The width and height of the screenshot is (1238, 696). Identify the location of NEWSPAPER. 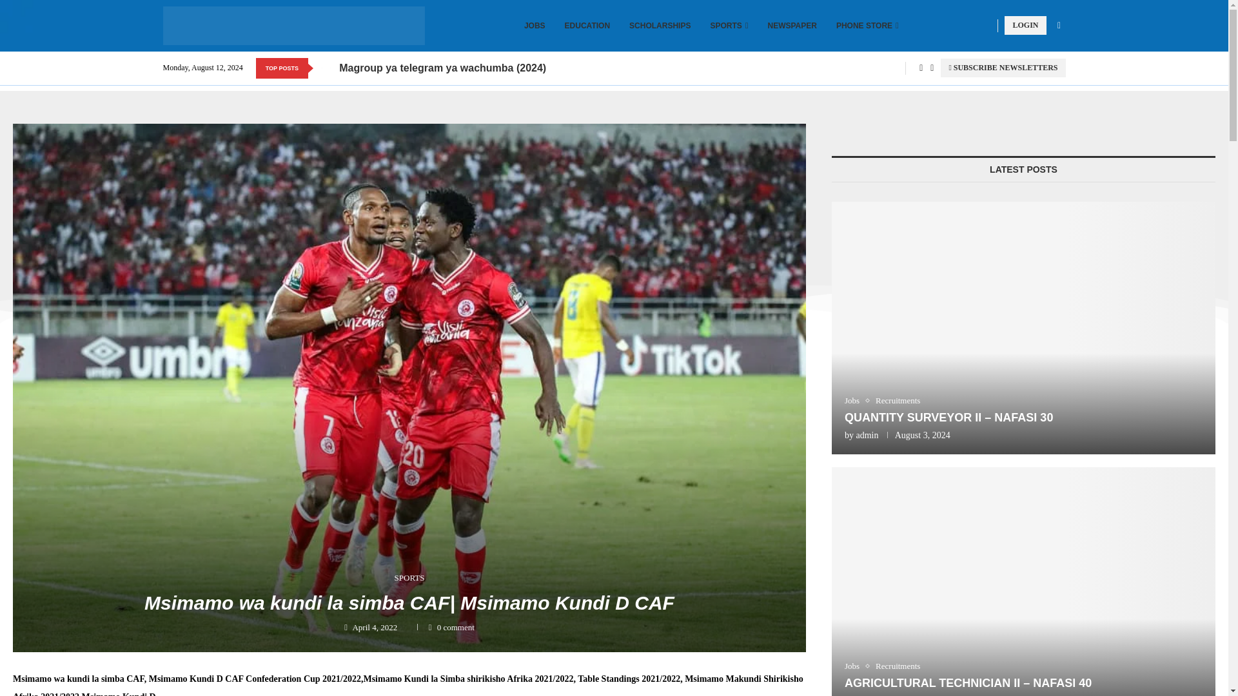
(792, 26).